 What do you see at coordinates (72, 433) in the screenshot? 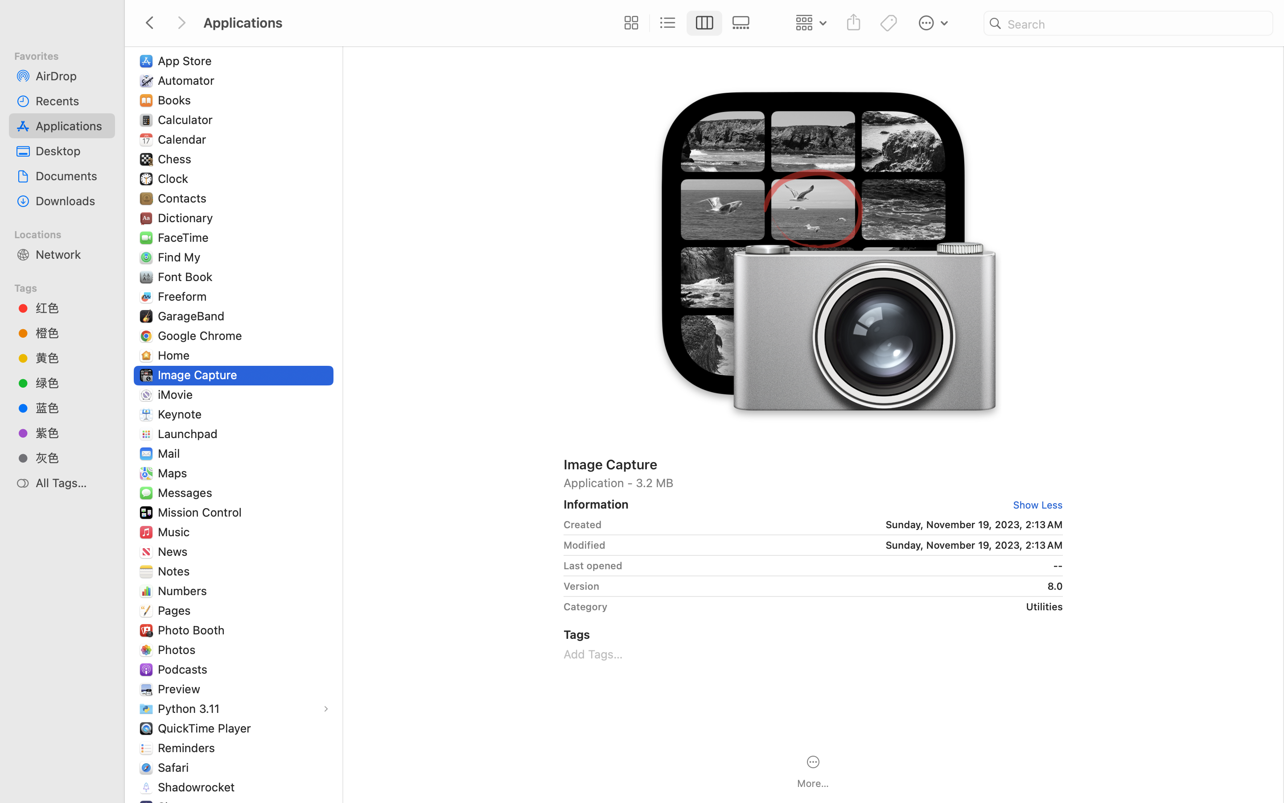
I see `紫色` at bounding box center [72, 433].